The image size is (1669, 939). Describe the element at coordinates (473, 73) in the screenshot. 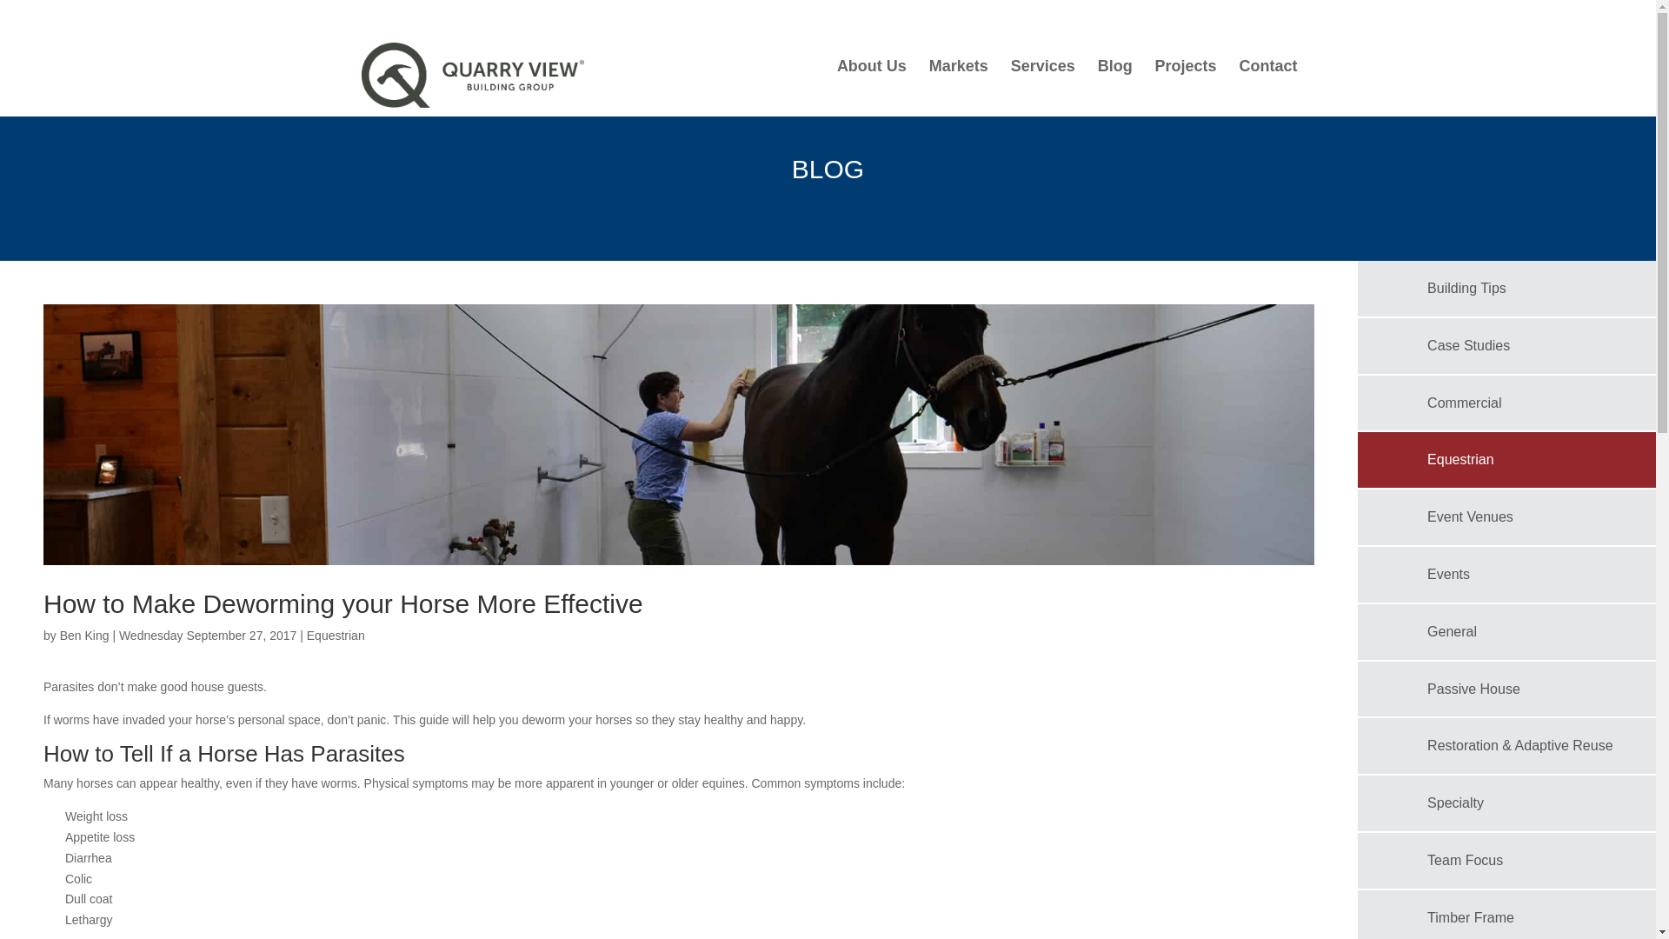

I see `Quarry View Building Group` at that location.